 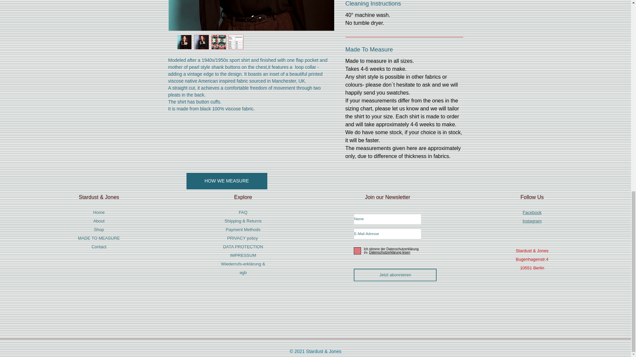 What do you see at coordinates (99, 247) in the screenshot?
I see `Contact` at bounding box center [99, 247].